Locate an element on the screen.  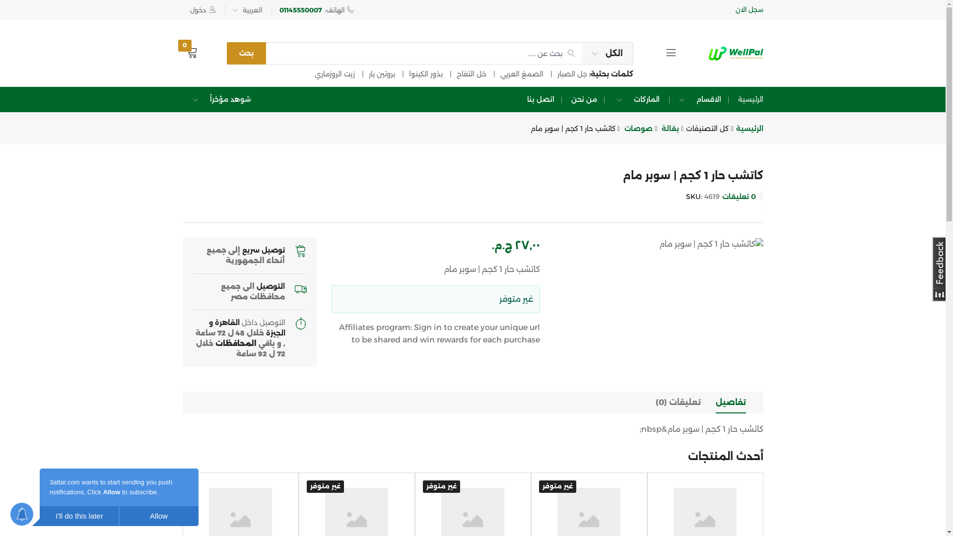
0 is located at coordinates (192, 53).